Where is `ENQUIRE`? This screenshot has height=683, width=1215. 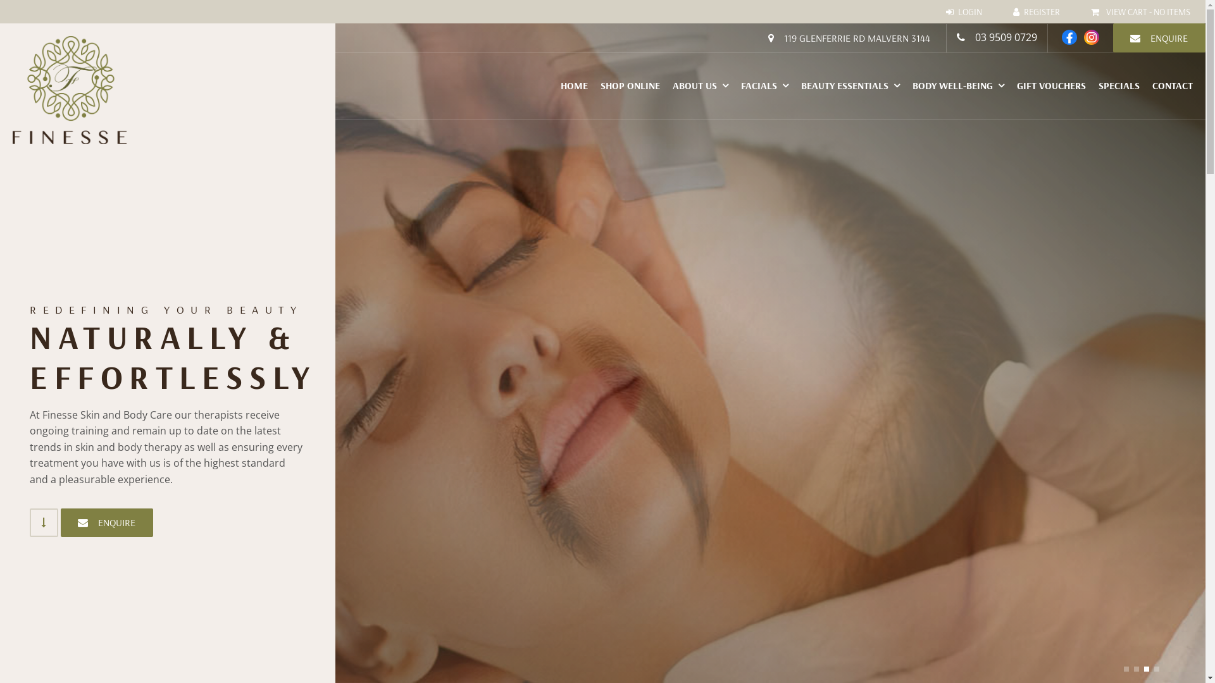
ENQUIRE is located at coordinates (107, 523).